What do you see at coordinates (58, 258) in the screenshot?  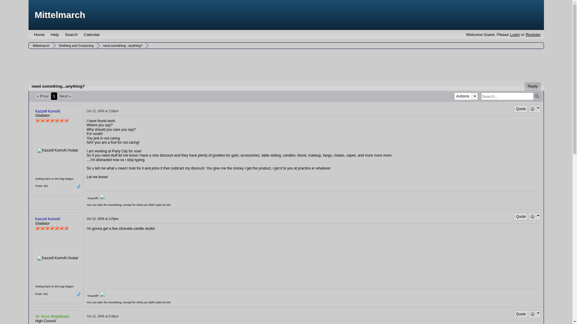 I see `Kazzell KumoKi` at bounding box center [58, 258].